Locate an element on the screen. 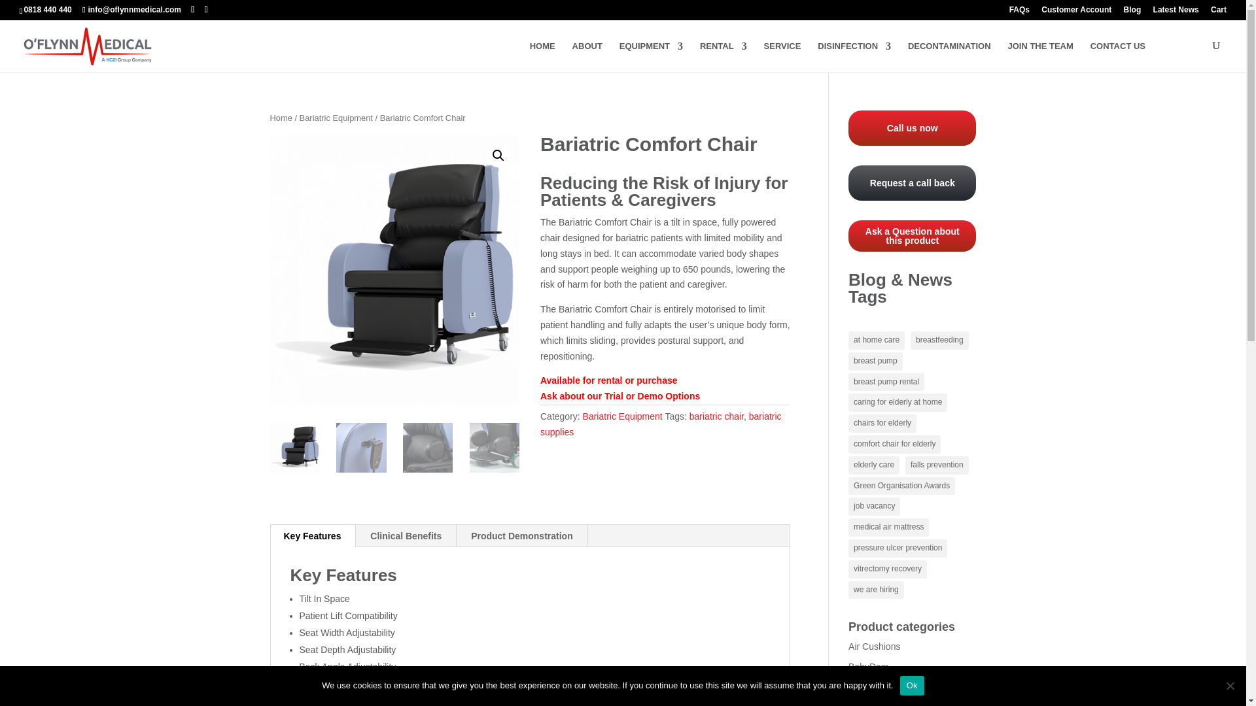 The image size is (1256, 706). EQUIPMENT is located at coordinates (651, 57).